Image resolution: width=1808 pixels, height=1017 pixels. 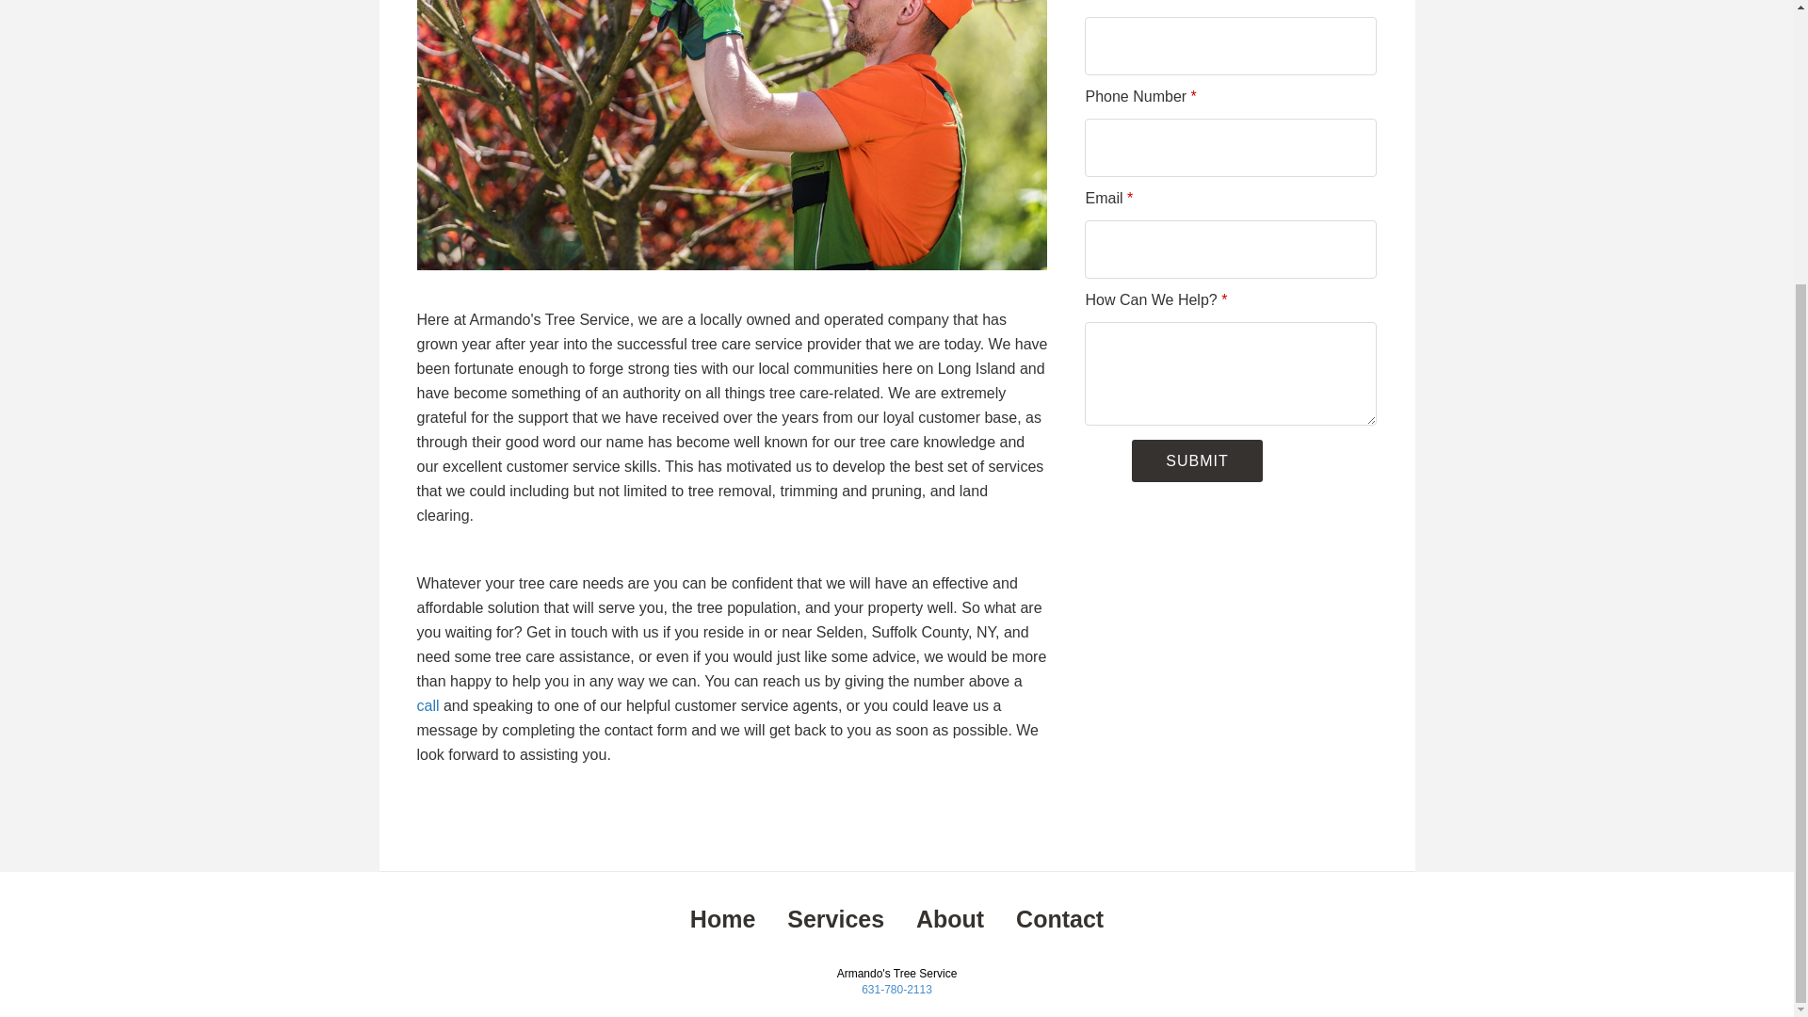 What do you see at coordinates (949, 919) in the screenshot?
I see `About` at bounding box center [949, 919].